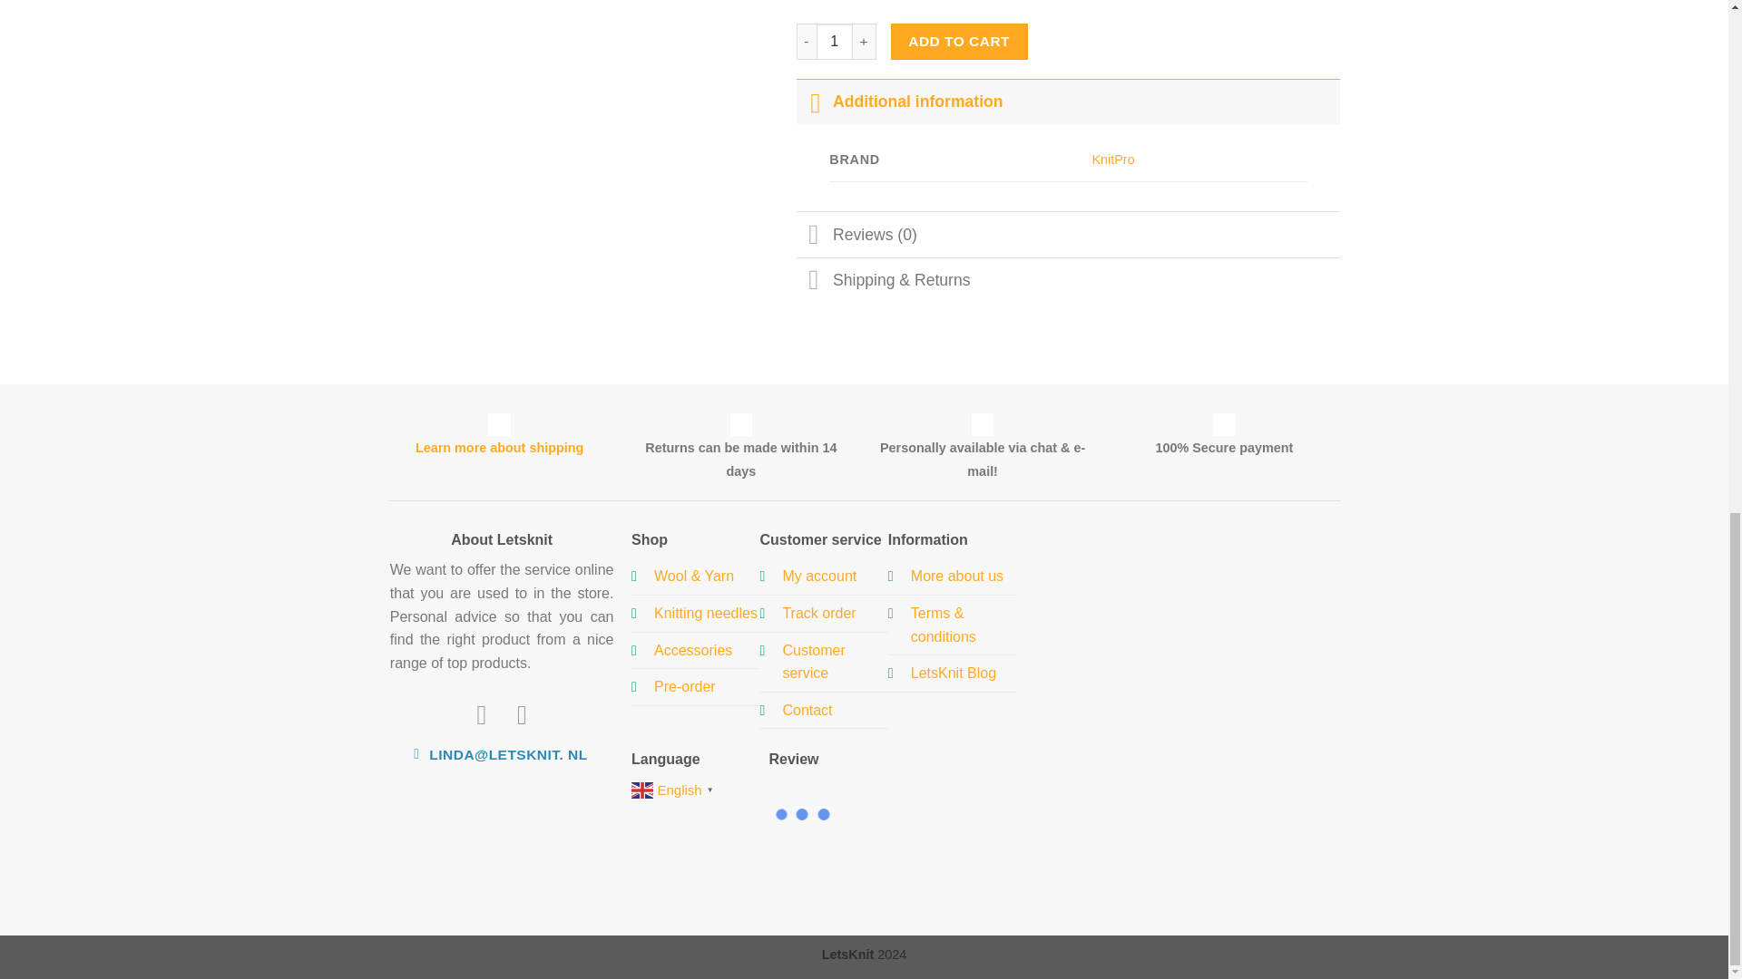 This screenshot has height=979, width=1742. What do you see at coordinates (523, 714) in the screenshot?
I see `Follow us on Instagram` at bounding box center [523, 714].